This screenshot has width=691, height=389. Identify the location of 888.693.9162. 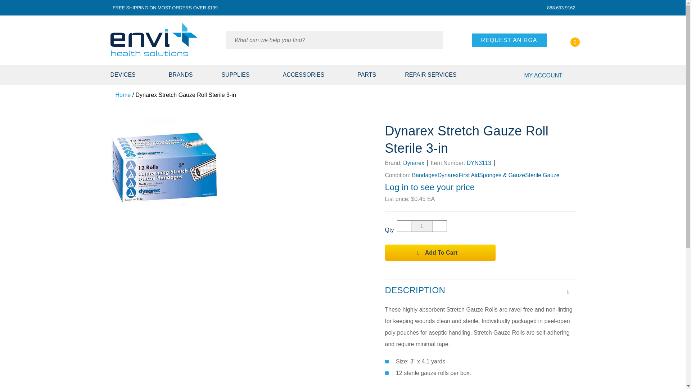
(560, 8).